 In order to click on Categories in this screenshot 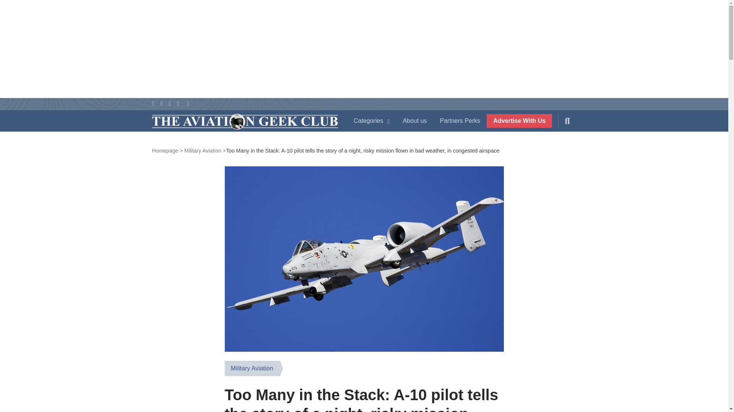, I will do `click(372, 121)`.